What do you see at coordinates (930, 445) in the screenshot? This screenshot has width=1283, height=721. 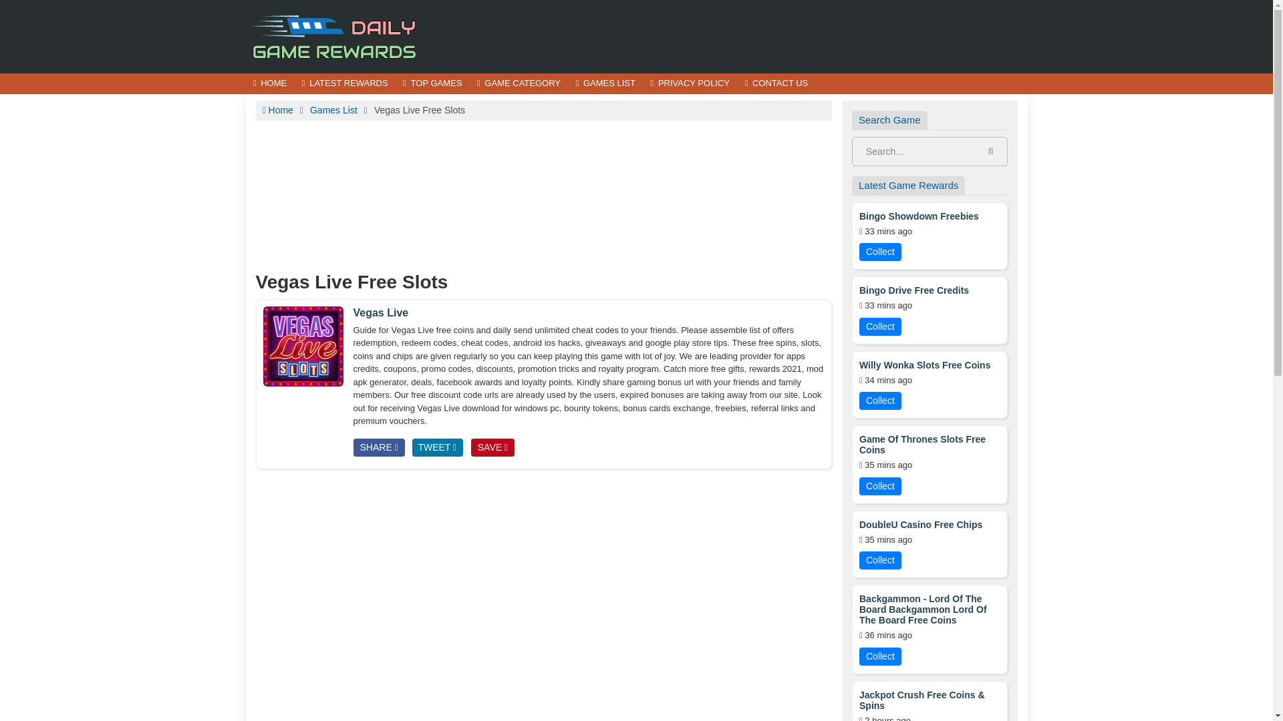 I see `Game Of Thrones Slots Free Coins` at bounding box center [930, 445].